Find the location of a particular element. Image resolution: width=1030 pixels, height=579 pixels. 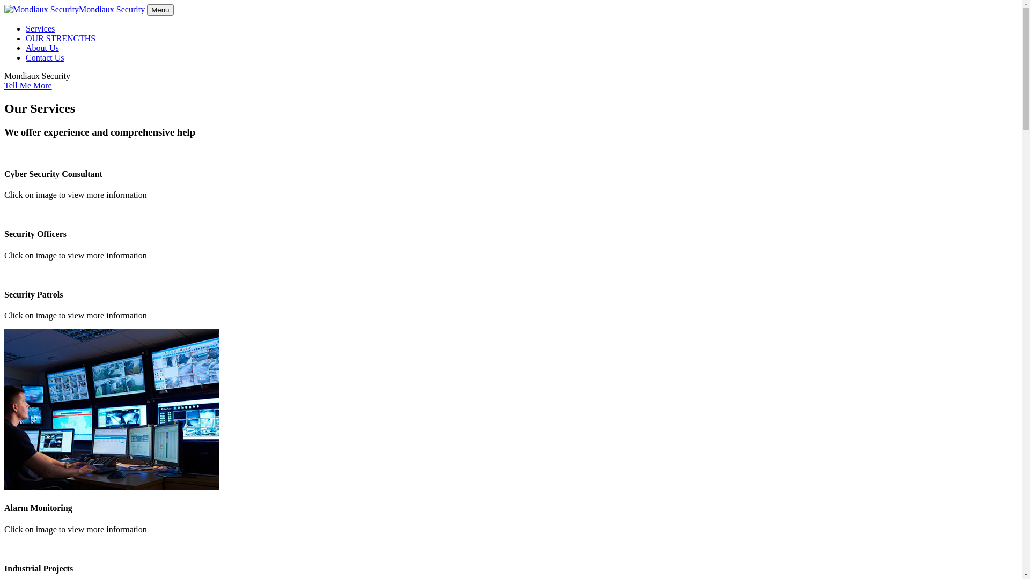

About Us is located at coordinates (42, 48).